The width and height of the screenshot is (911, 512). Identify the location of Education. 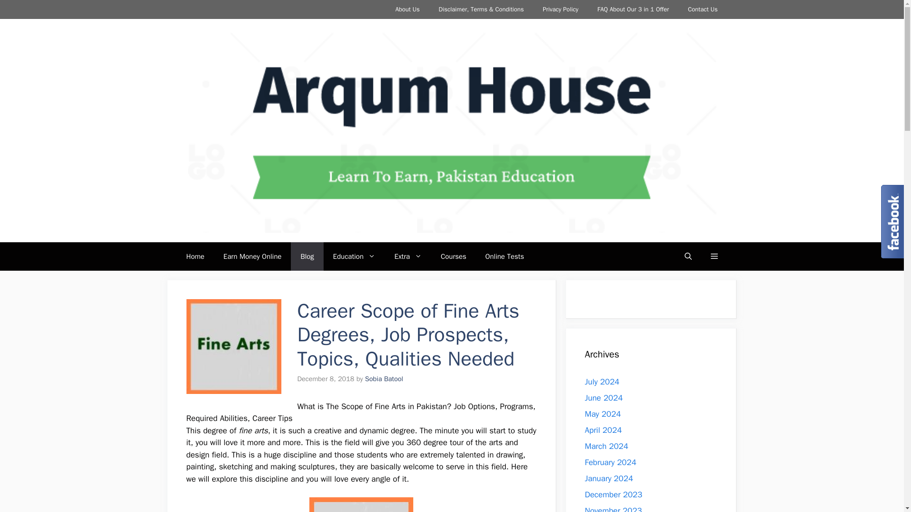
(354, 256).